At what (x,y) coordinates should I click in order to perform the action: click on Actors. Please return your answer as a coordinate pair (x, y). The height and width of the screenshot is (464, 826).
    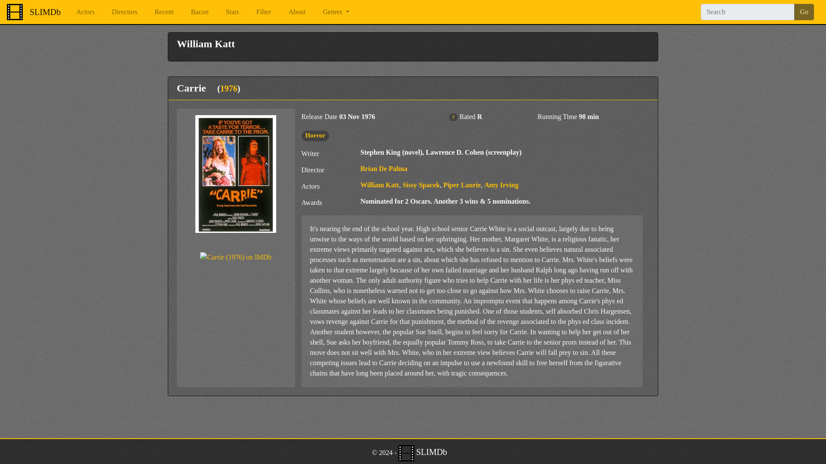
    Looking at the image, I should click on (85, 12).